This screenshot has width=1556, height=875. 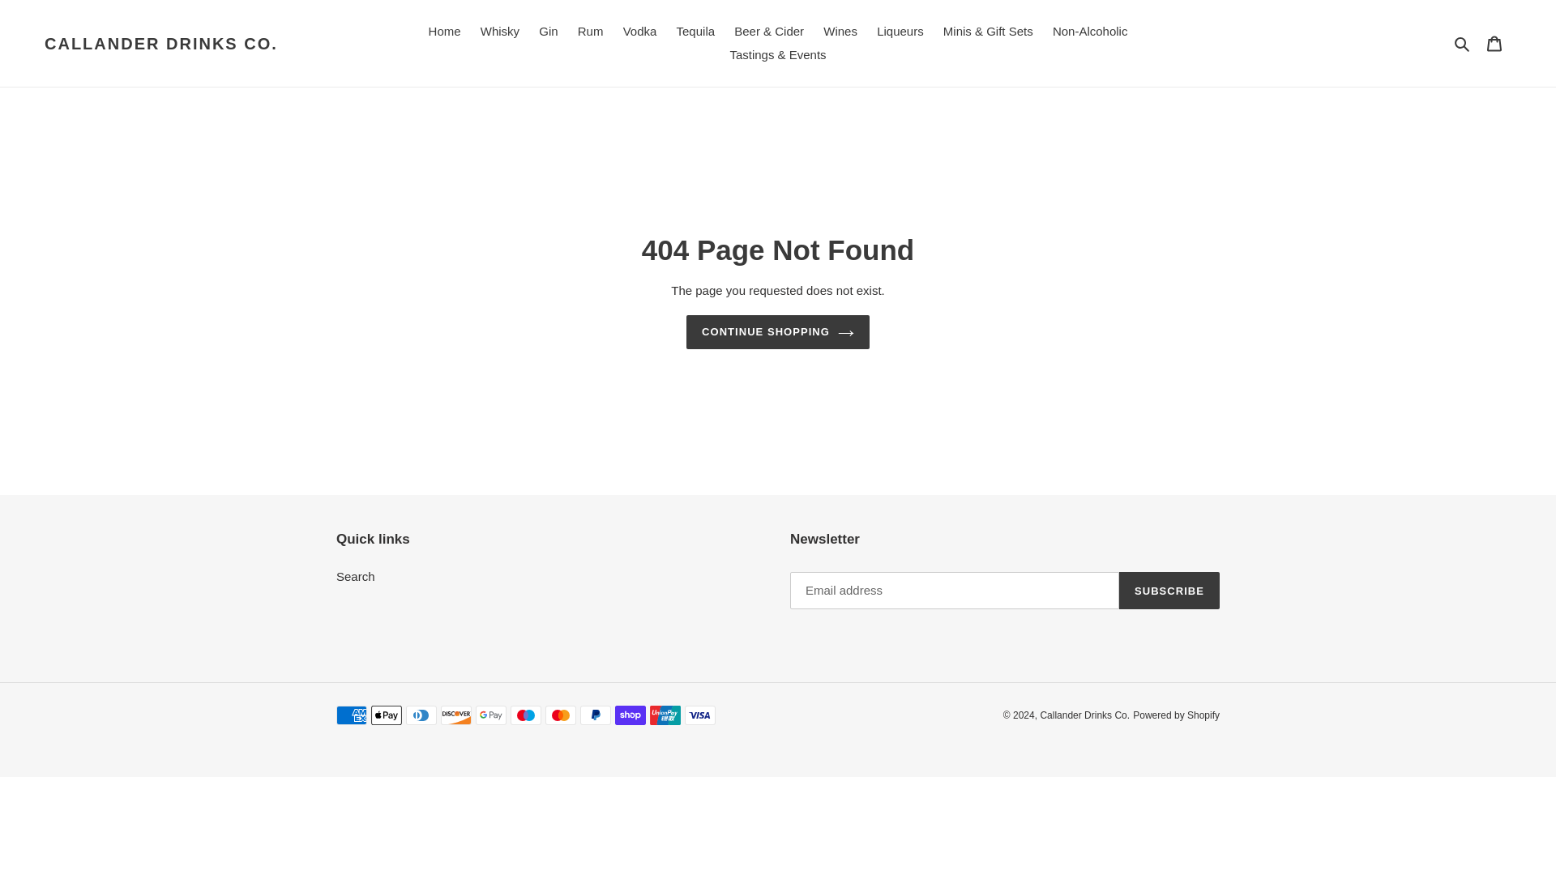 What do you see at coordinates (840, 32) in the screenshot?
I see `Wines` at bounding box center [840, 32].